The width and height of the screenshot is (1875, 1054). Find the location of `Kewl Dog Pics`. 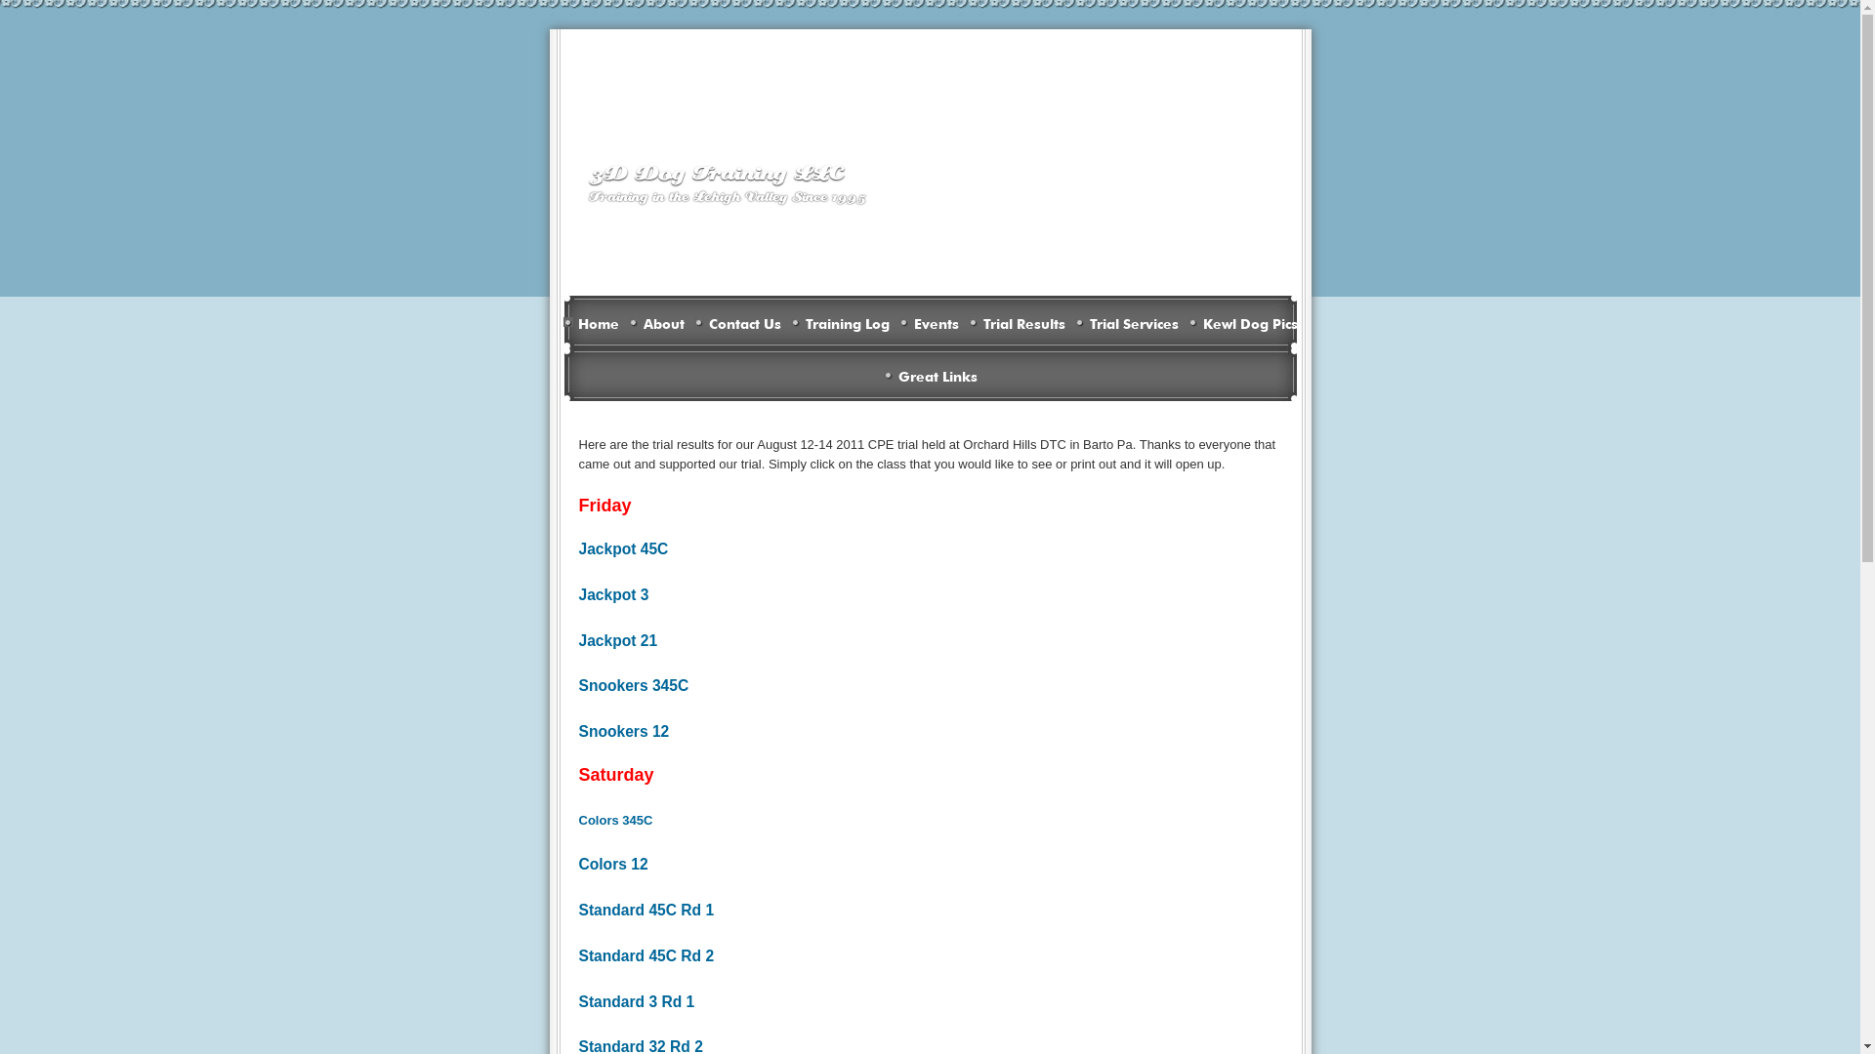

Kewl Dog Pics is located at coordinates (1242, 322).